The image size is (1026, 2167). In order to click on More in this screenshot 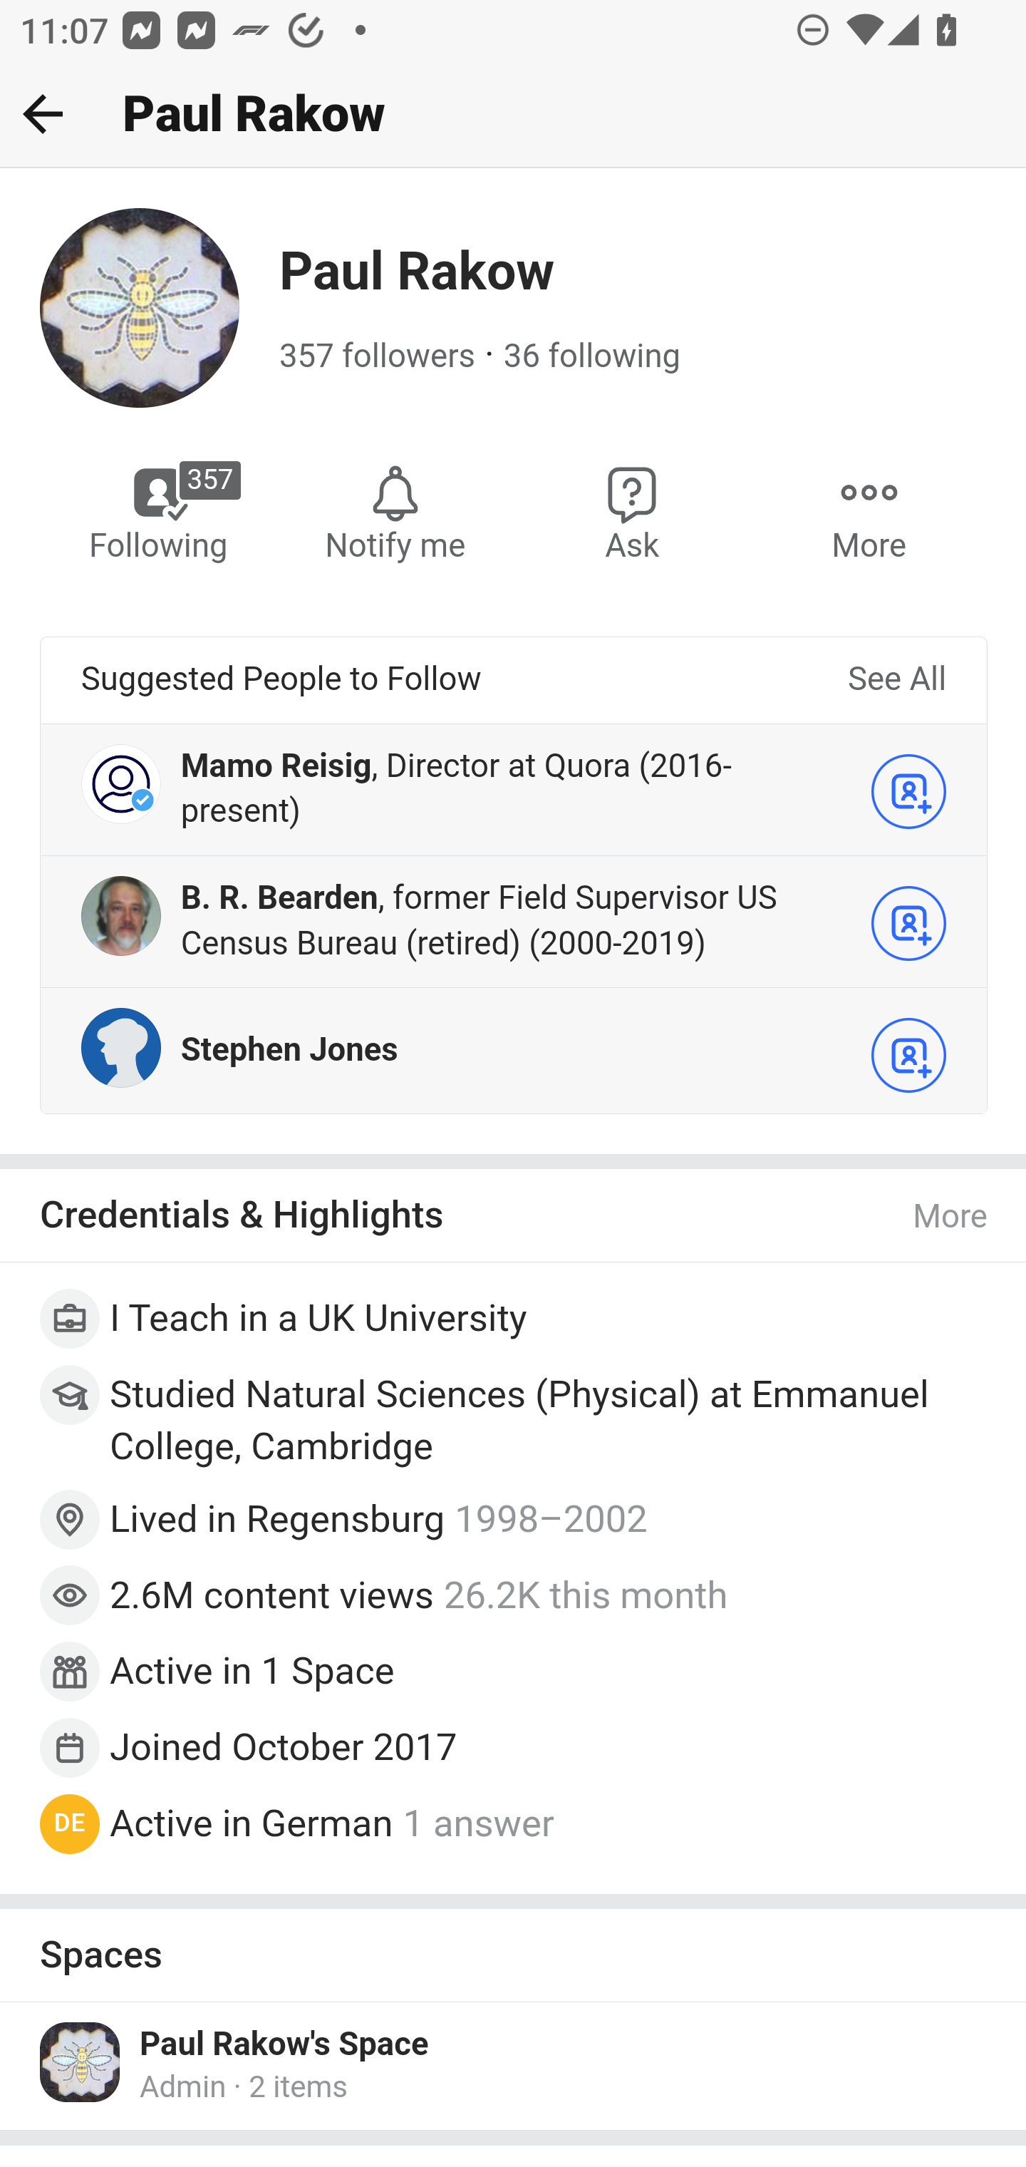, I will do `click(951, 1218)`.